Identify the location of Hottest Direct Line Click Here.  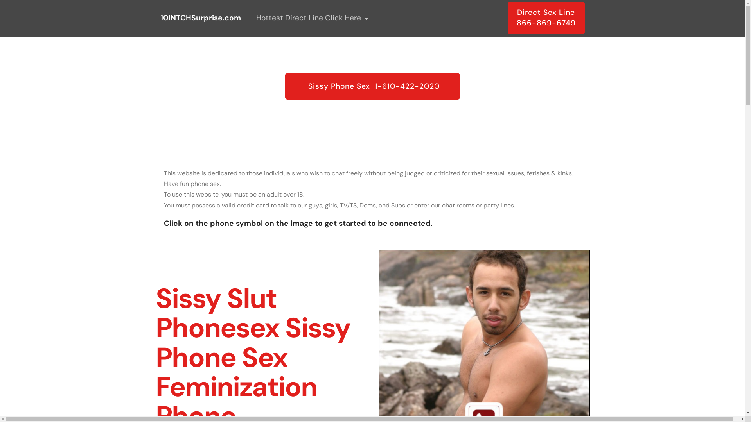
(313, 18).